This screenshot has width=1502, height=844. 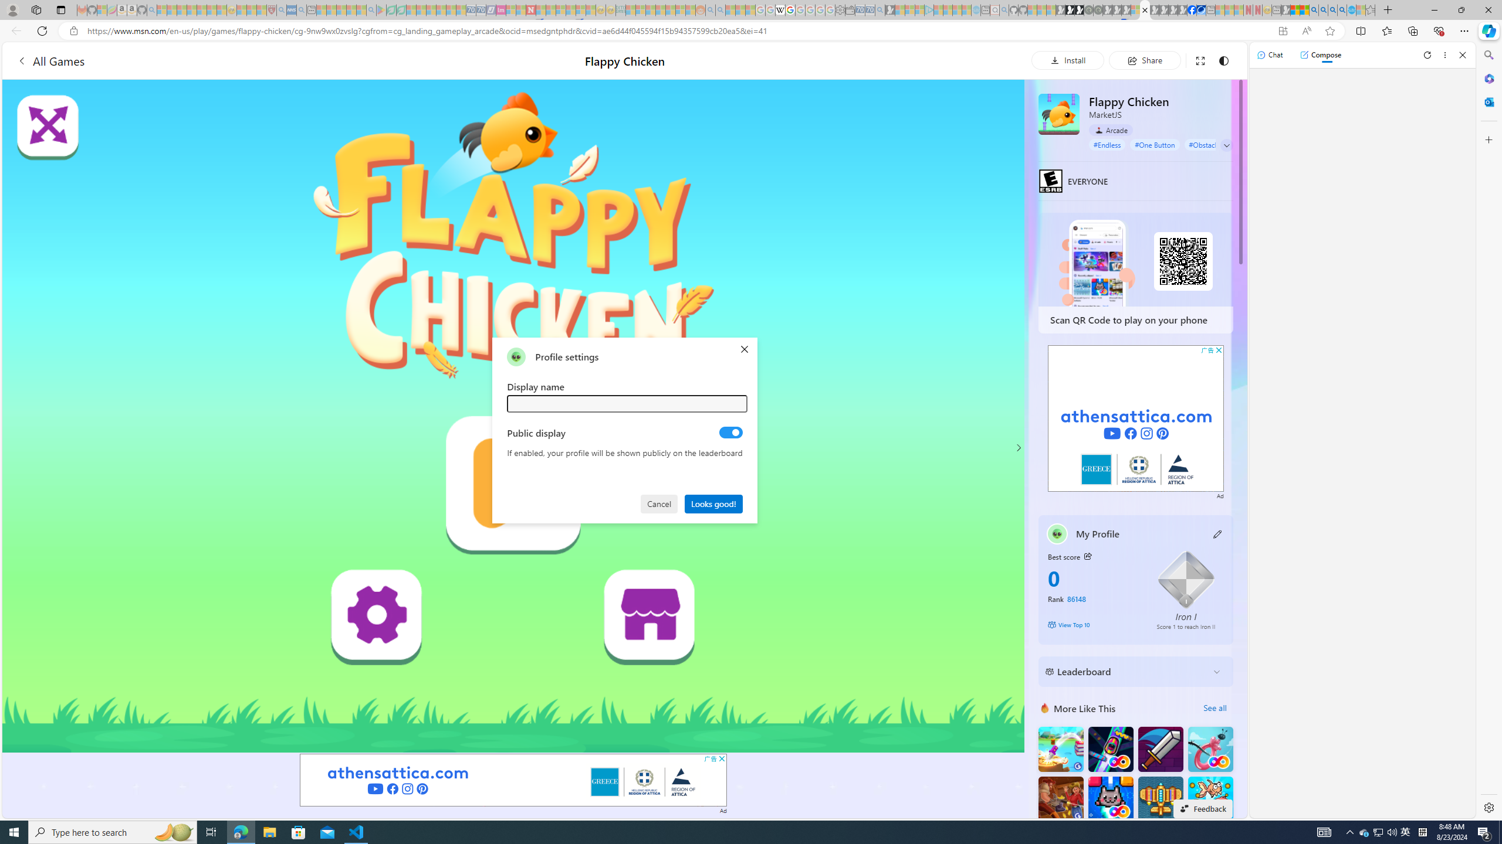 What do you see at coordinates (1200, 10) in the screenshot?
I see `AirNow.gov` at bounding box center [1200, 10].